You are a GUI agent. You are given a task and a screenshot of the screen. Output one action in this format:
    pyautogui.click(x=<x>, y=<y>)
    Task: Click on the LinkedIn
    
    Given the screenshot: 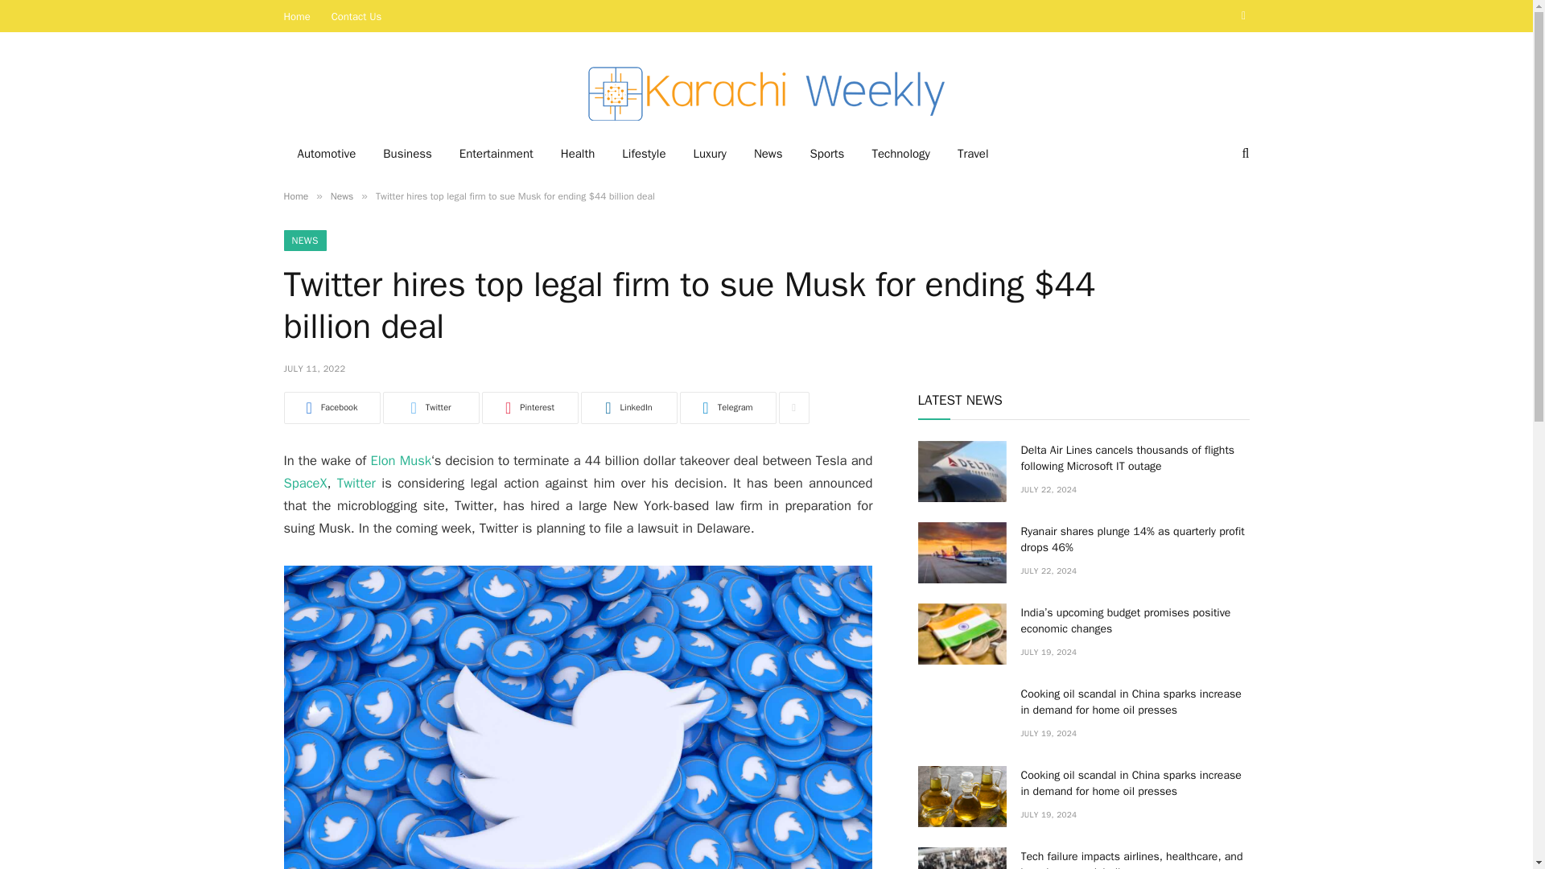 What is the action you would take?
    pyautogui.click(x=629, y=408)
    